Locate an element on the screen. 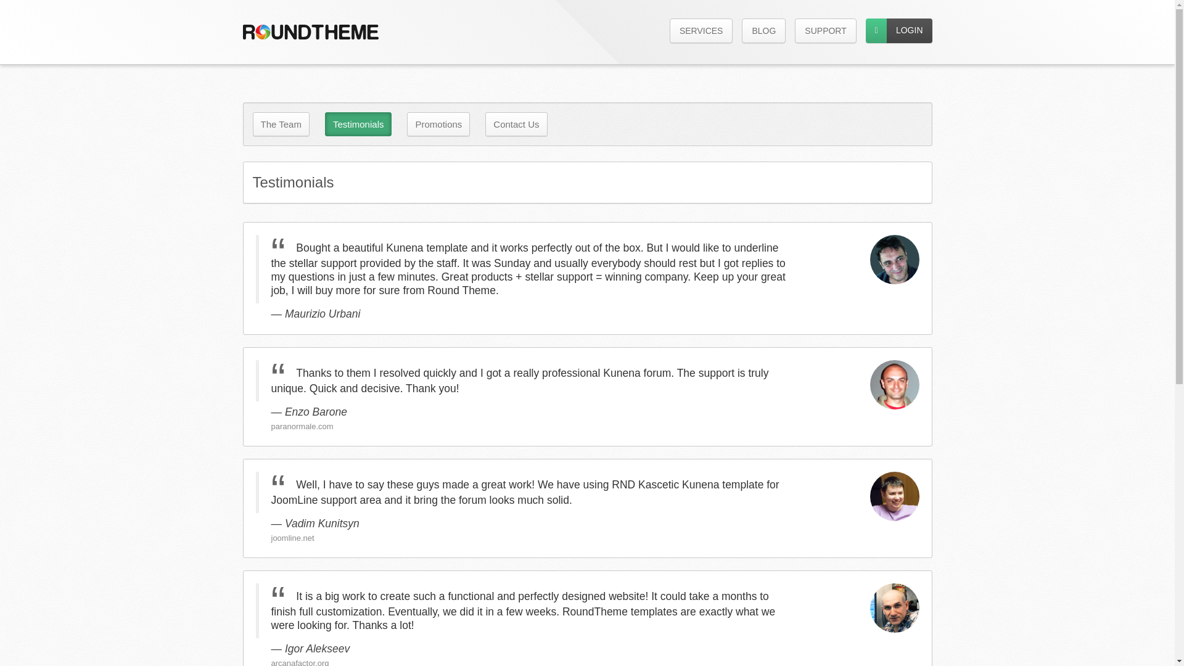 Image resolution: width=1184 pixels, height=666 pixels. Contact Us is located at coordinates (516, 125).